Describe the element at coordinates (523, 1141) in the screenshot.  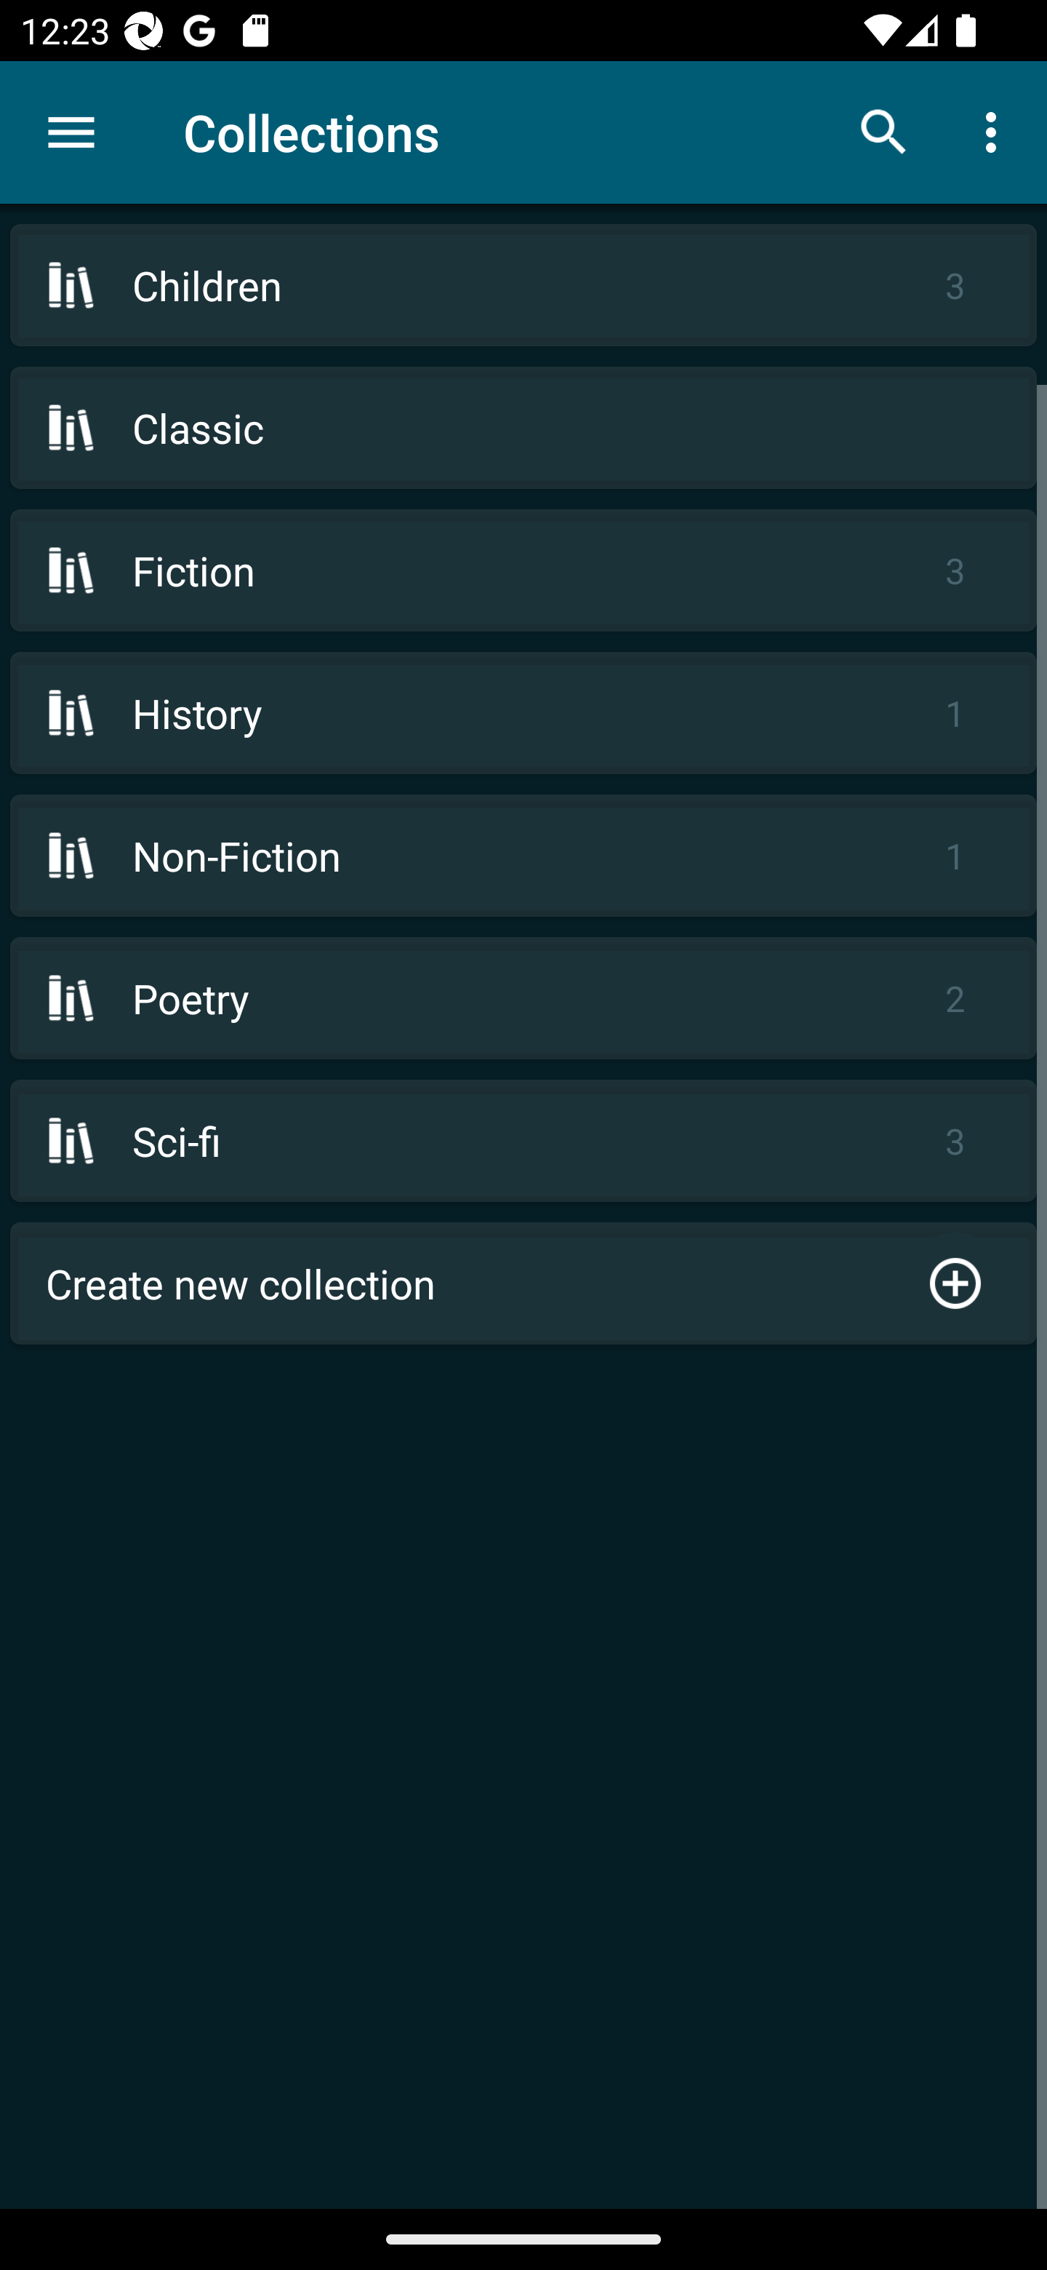
I see `Sci-fi 3` at that location.